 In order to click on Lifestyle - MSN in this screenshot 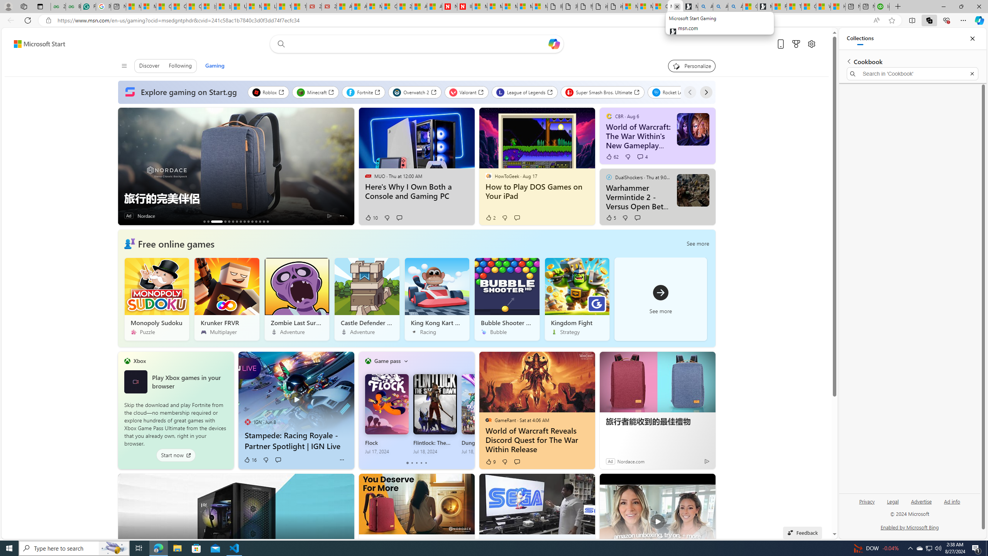, I will do `click(269, 7)`.